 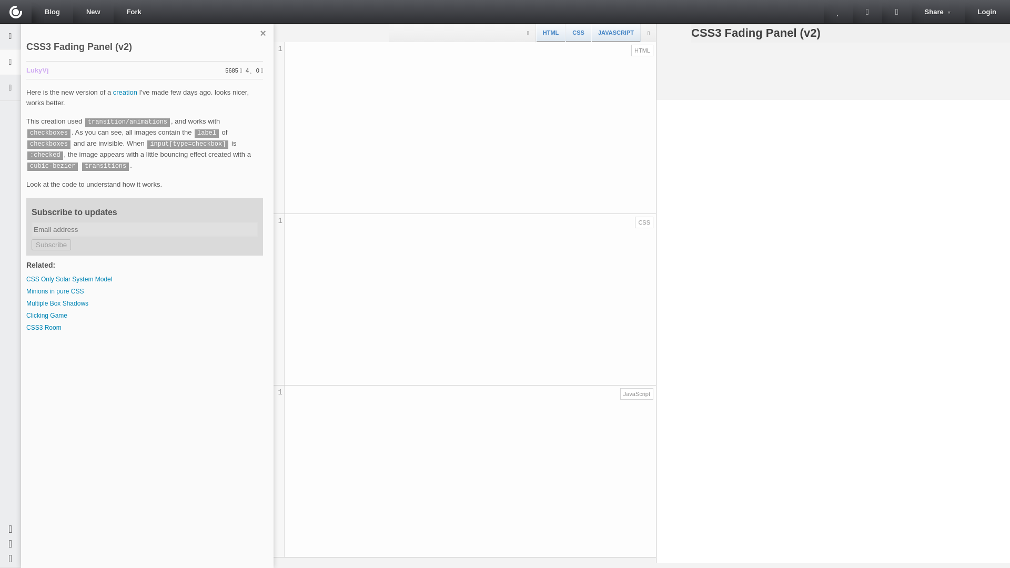 What do you see at coordinates (896, 12) in the screenshot?
I see `Like this Creation` at bounding box center [896, 12].